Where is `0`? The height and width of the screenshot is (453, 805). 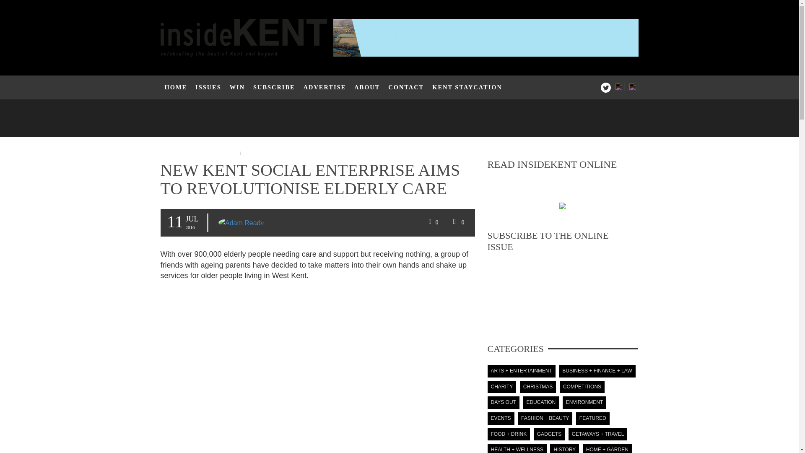 0 is located at coordinates (457, 222).